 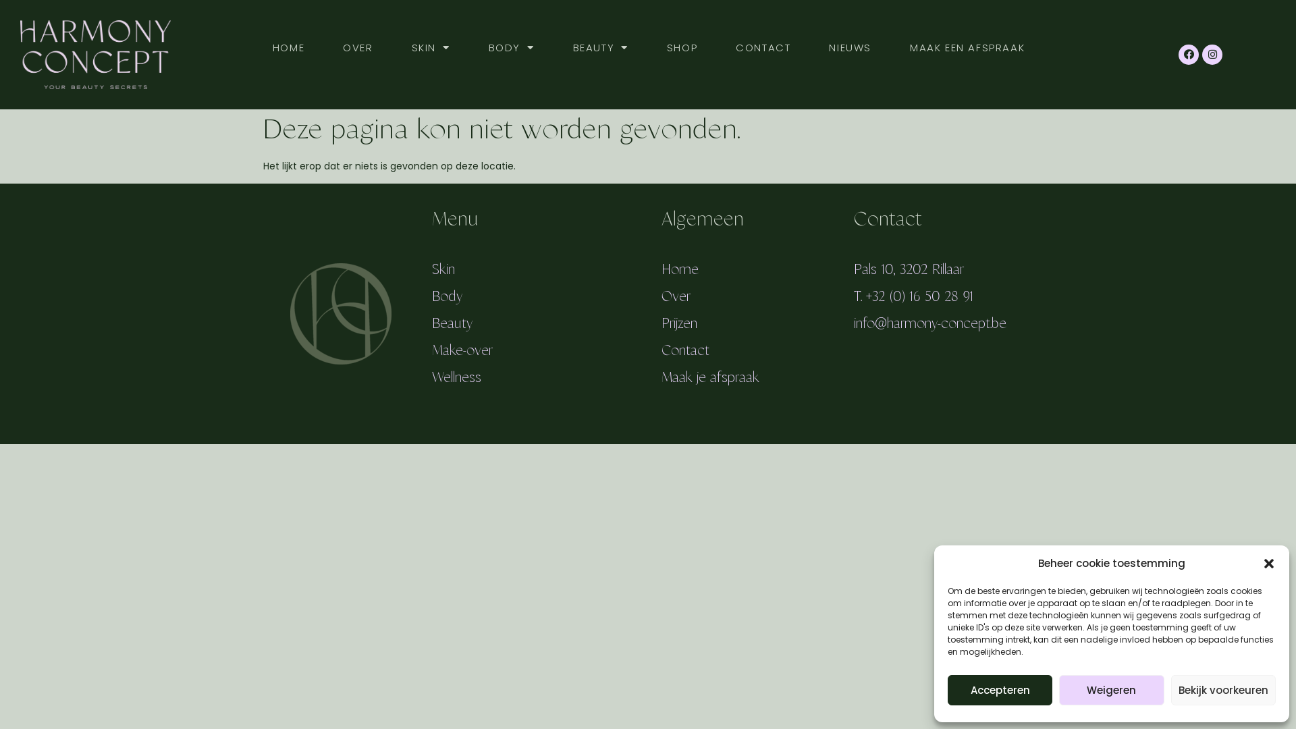 What do you see at coordinates (447, 297) in the screenshot?
I see `Body` at bounding box center [447, 297].